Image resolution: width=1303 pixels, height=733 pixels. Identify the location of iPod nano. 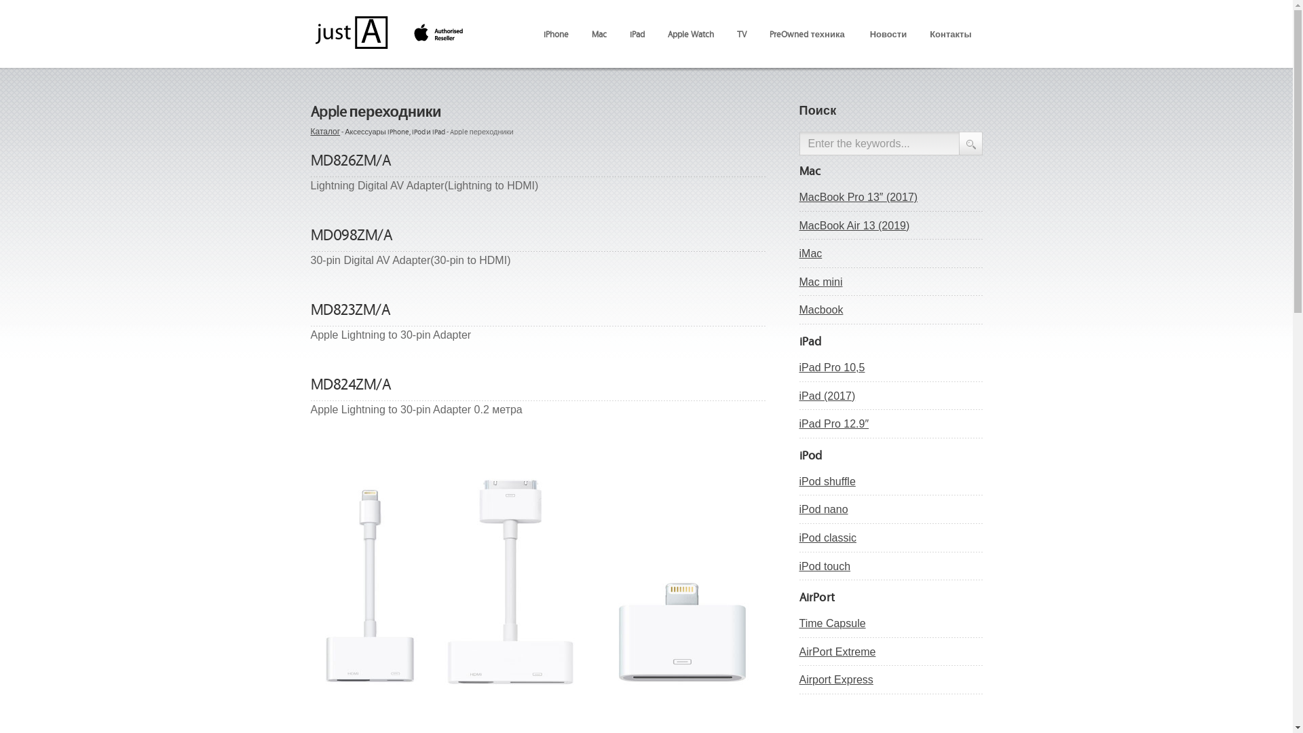
(891, 510).